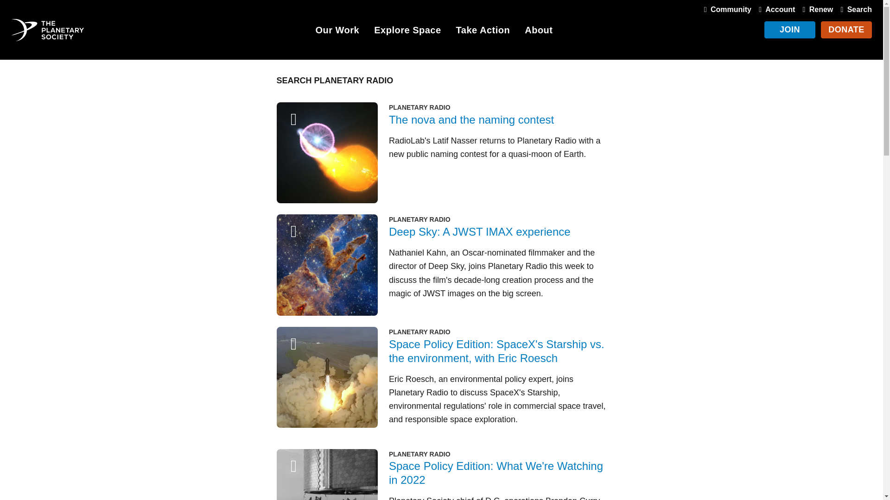 The width and height of the screenshot is (890, 500). What do you see at coordinates (337, 31) in the screenshot?
I see `Our Work` at bounding box center [337, 31].